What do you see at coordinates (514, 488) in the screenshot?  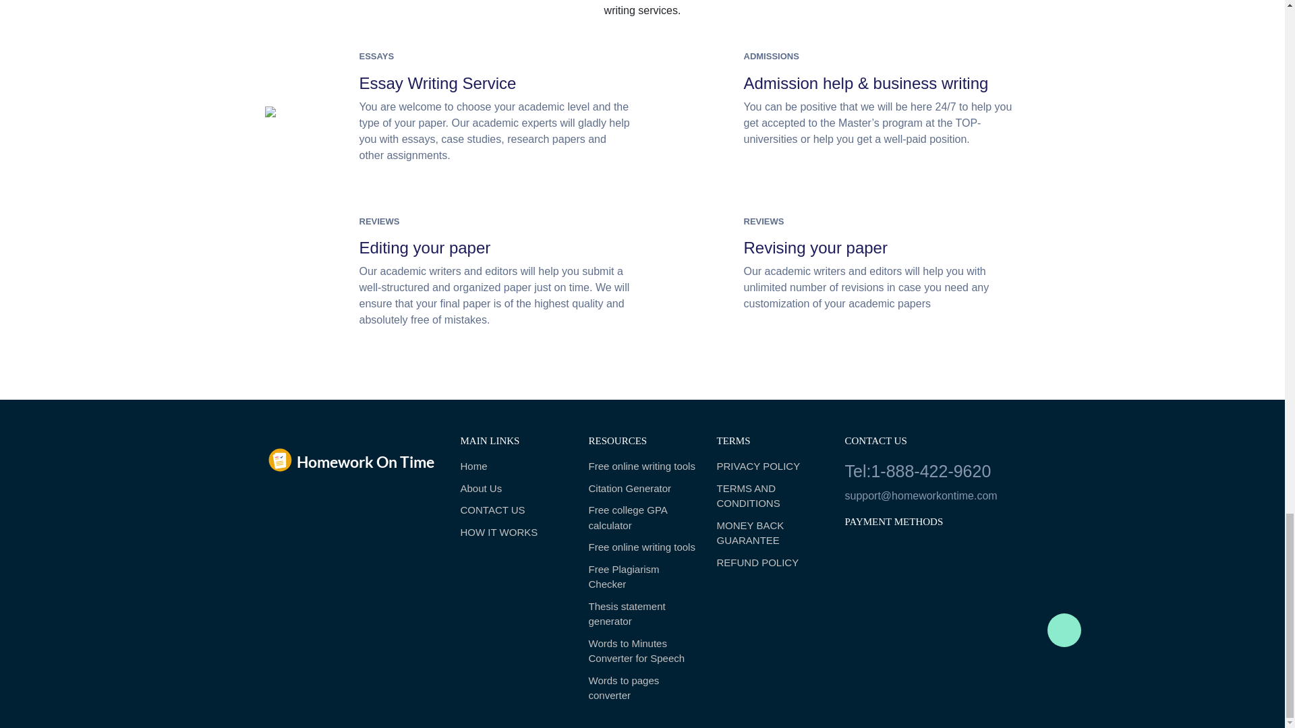 I see `About Us` at bounding box center [514, 488].